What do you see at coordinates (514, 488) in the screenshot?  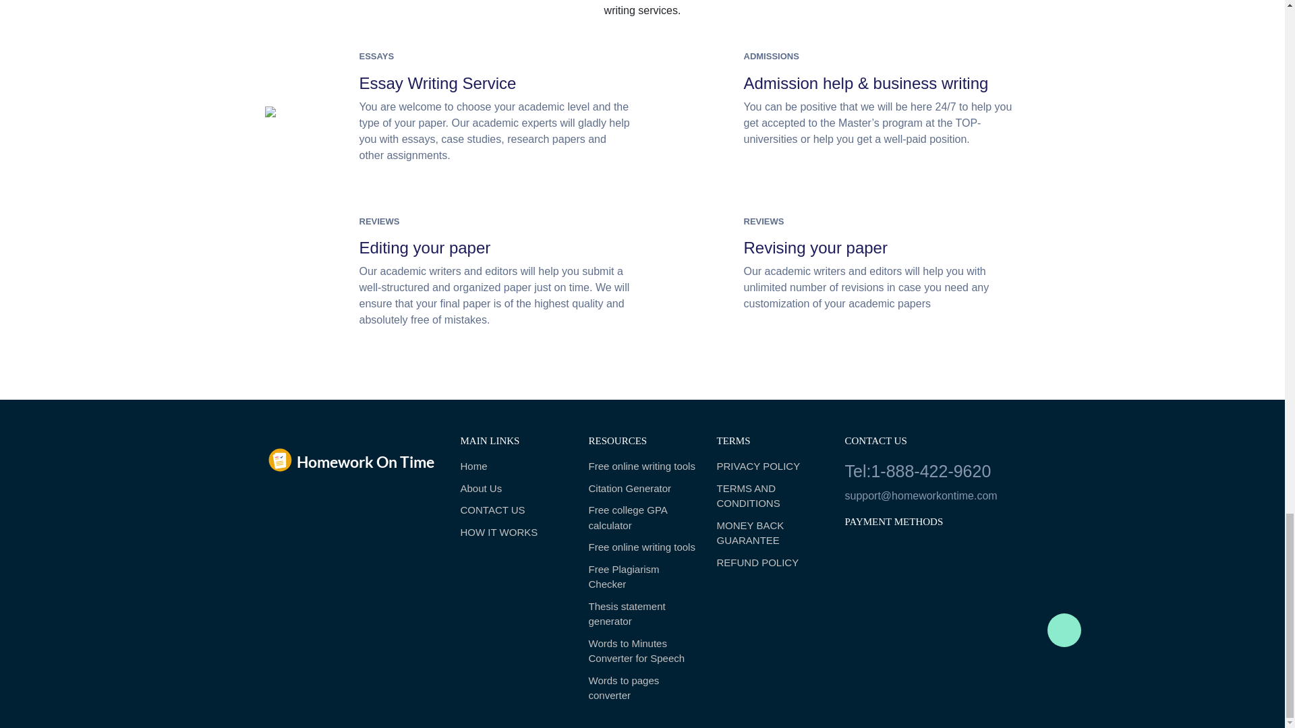 I see `About Us` at bounding box center [514, 488].